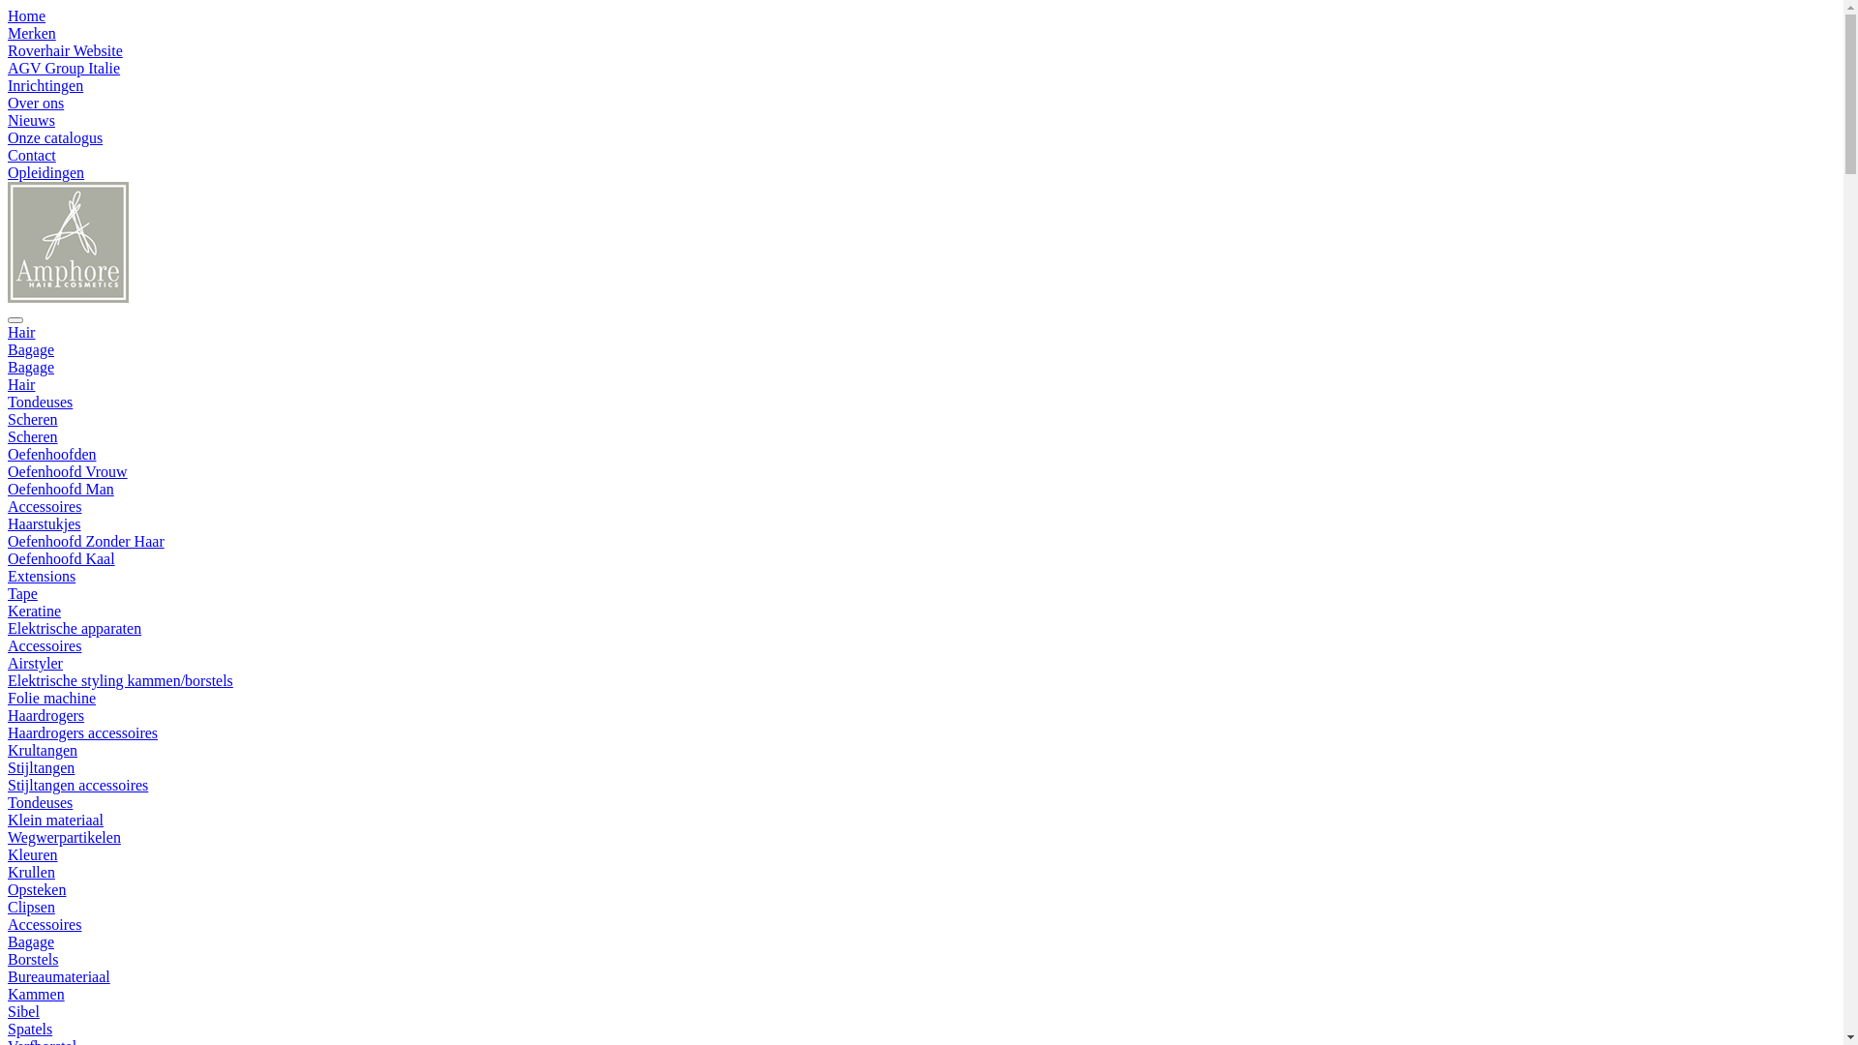 This screenshot has width=1858, height=1045. What do you see at coordinates (31, 120) in the screenshot?
I see `Nieuws` at bounding box center [31, 120].